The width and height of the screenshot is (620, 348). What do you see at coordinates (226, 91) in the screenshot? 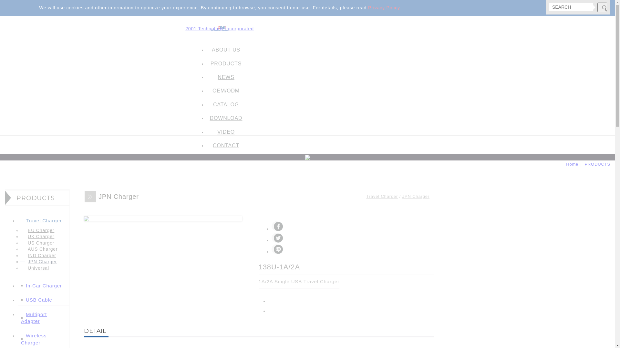
I see `OEM/ODM` at bounding box center [226, 91].